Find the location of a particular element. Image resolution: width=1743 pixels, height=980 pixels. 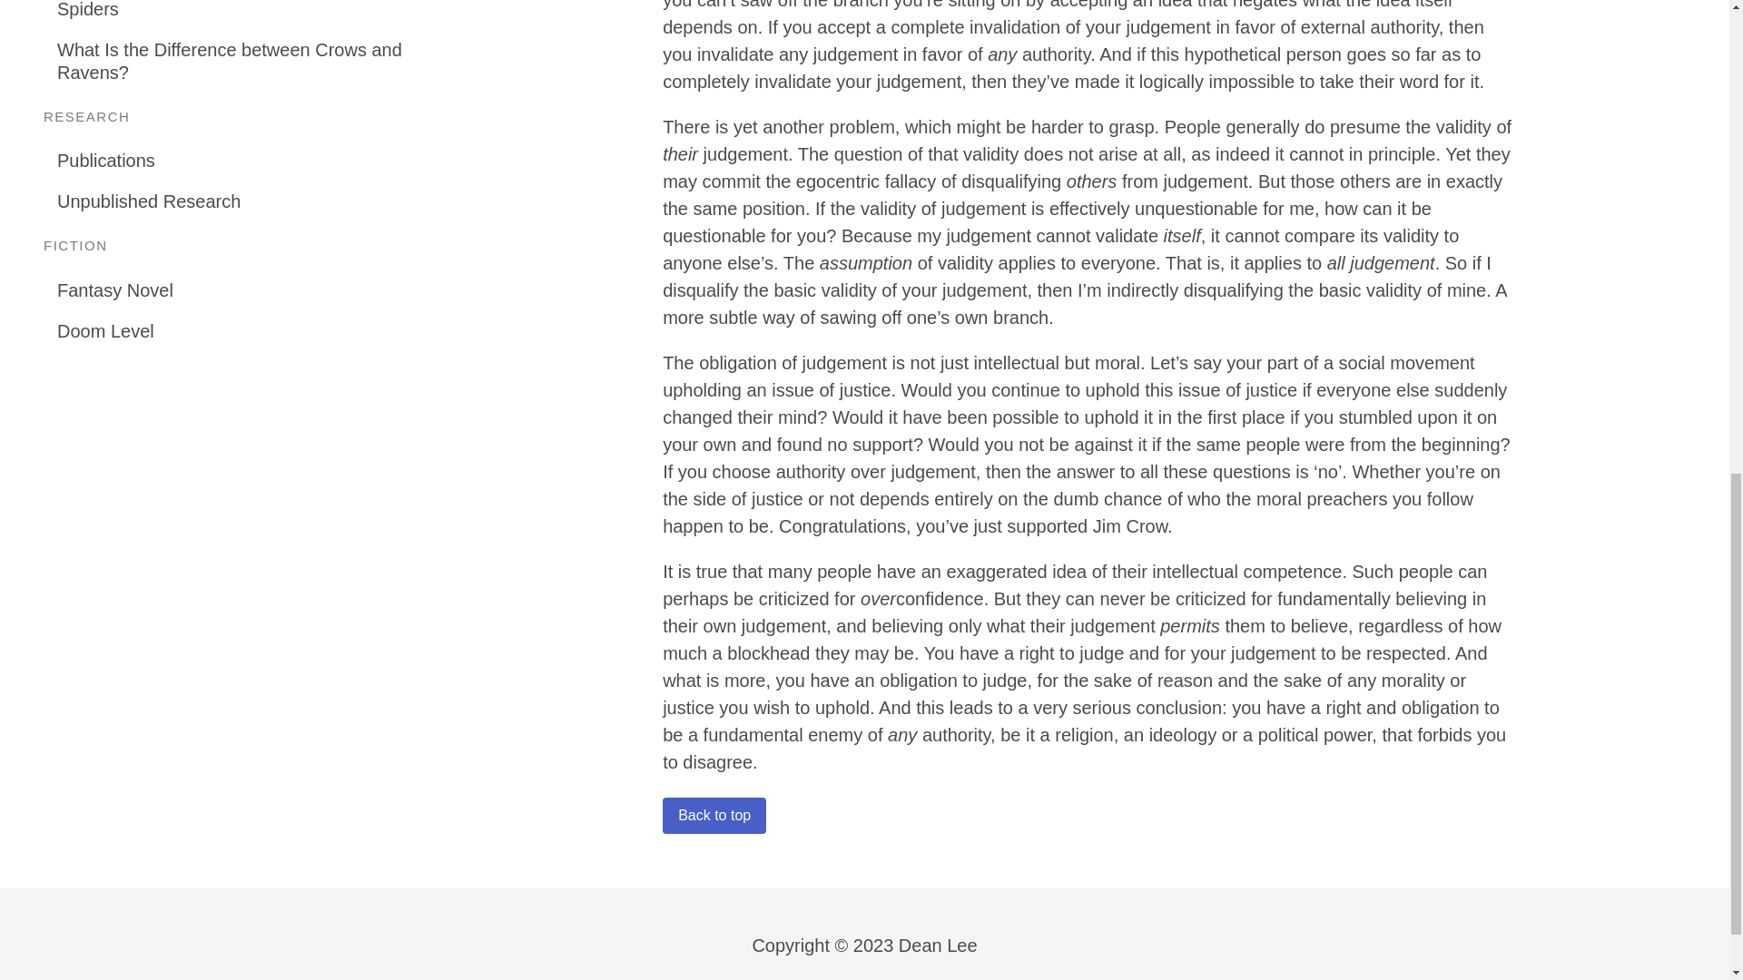

Doom Level is located at coordinates (233, 330).